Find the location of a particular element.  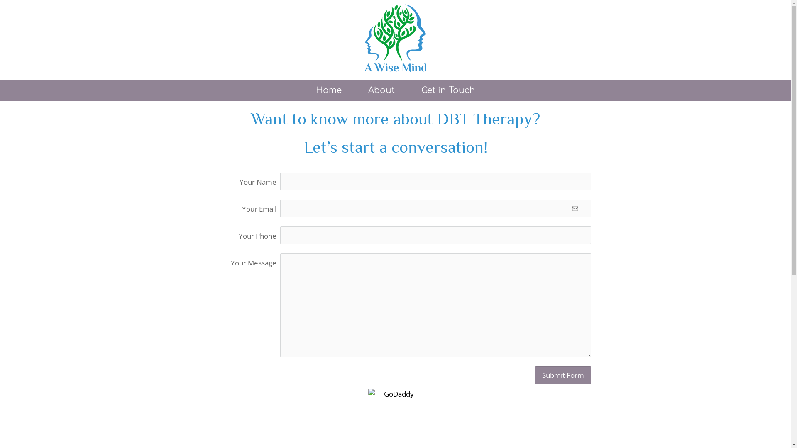

About is located at coordinates (381, 90).